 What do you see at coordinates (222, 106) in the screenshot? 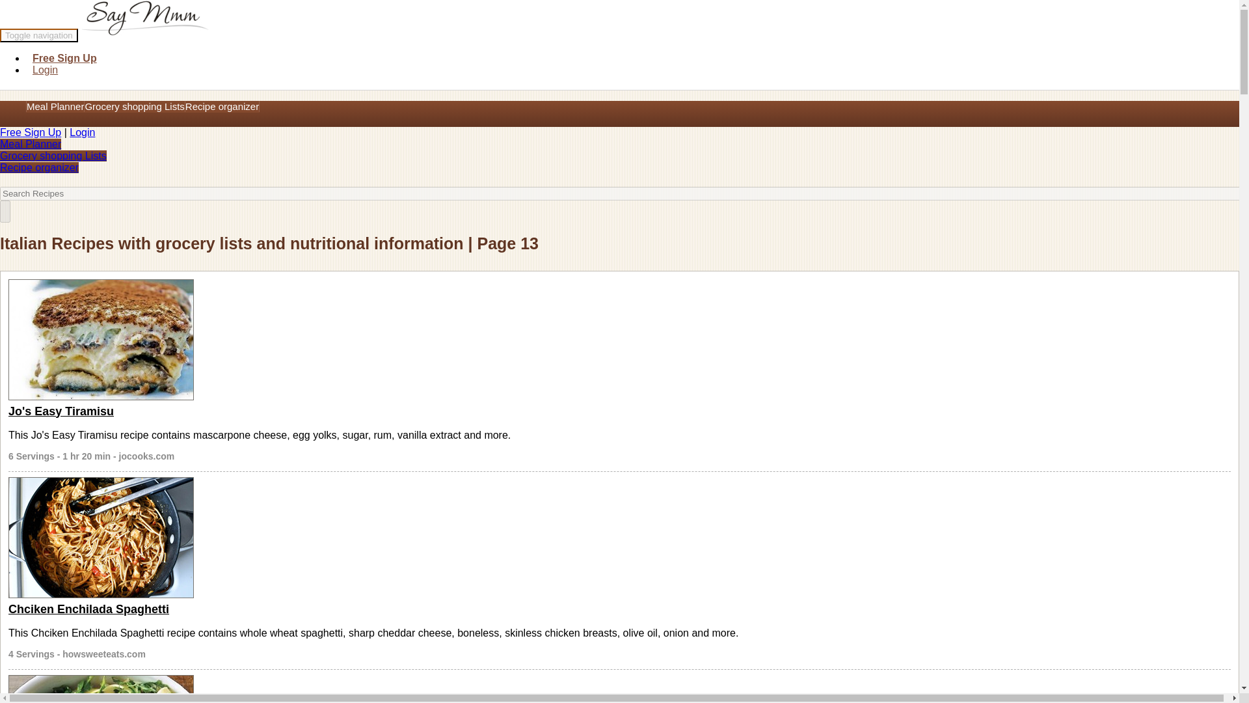
I see `Recipe organizer` at bounding box center [222, 106].